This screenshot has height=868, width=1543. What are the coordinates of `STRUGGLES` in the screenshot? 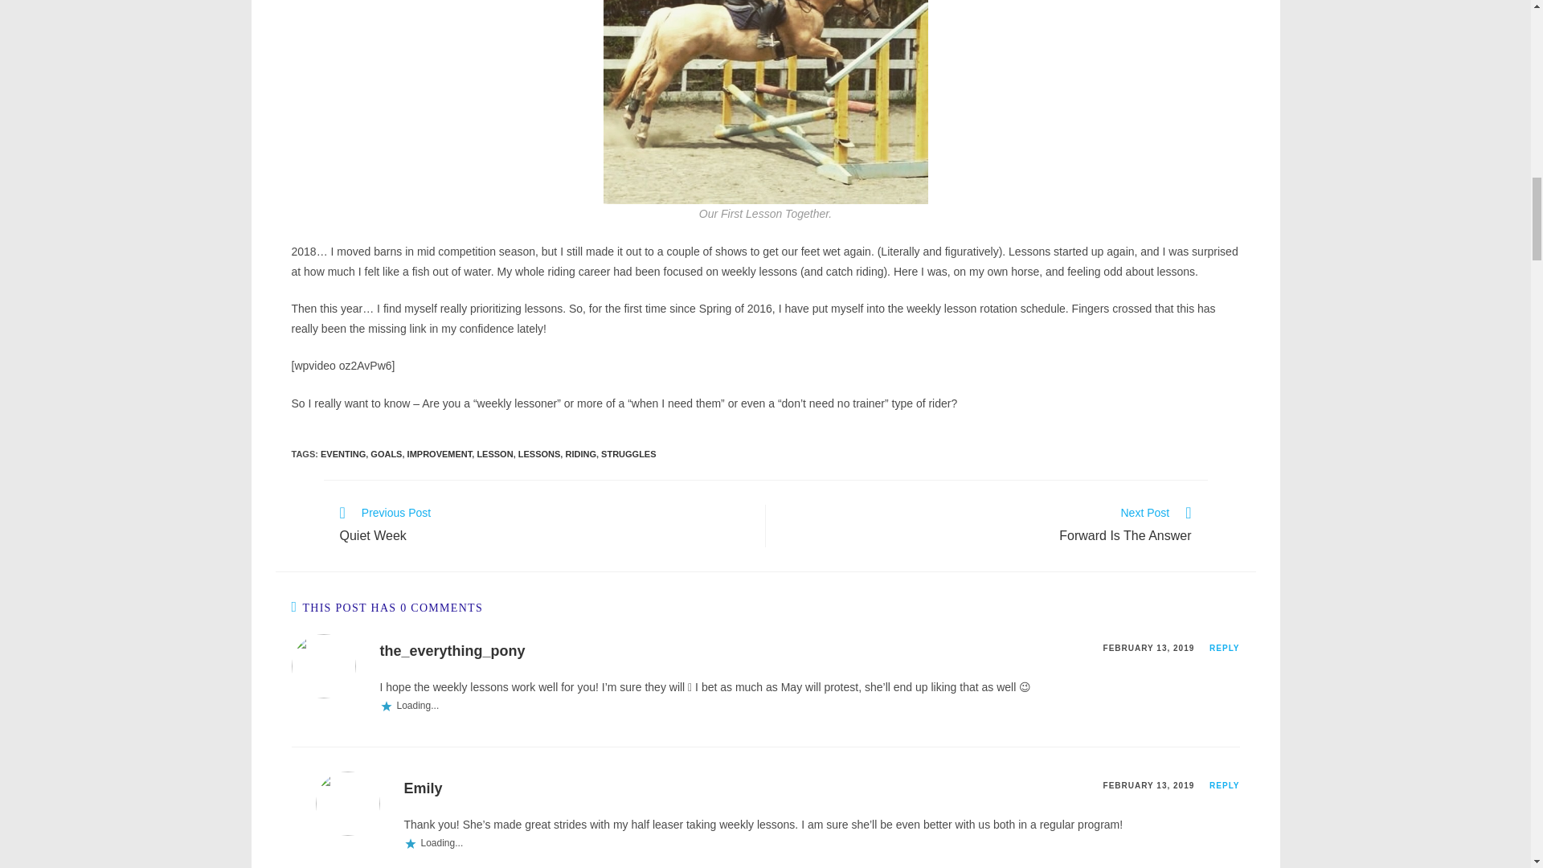 It's located at (628, 454).